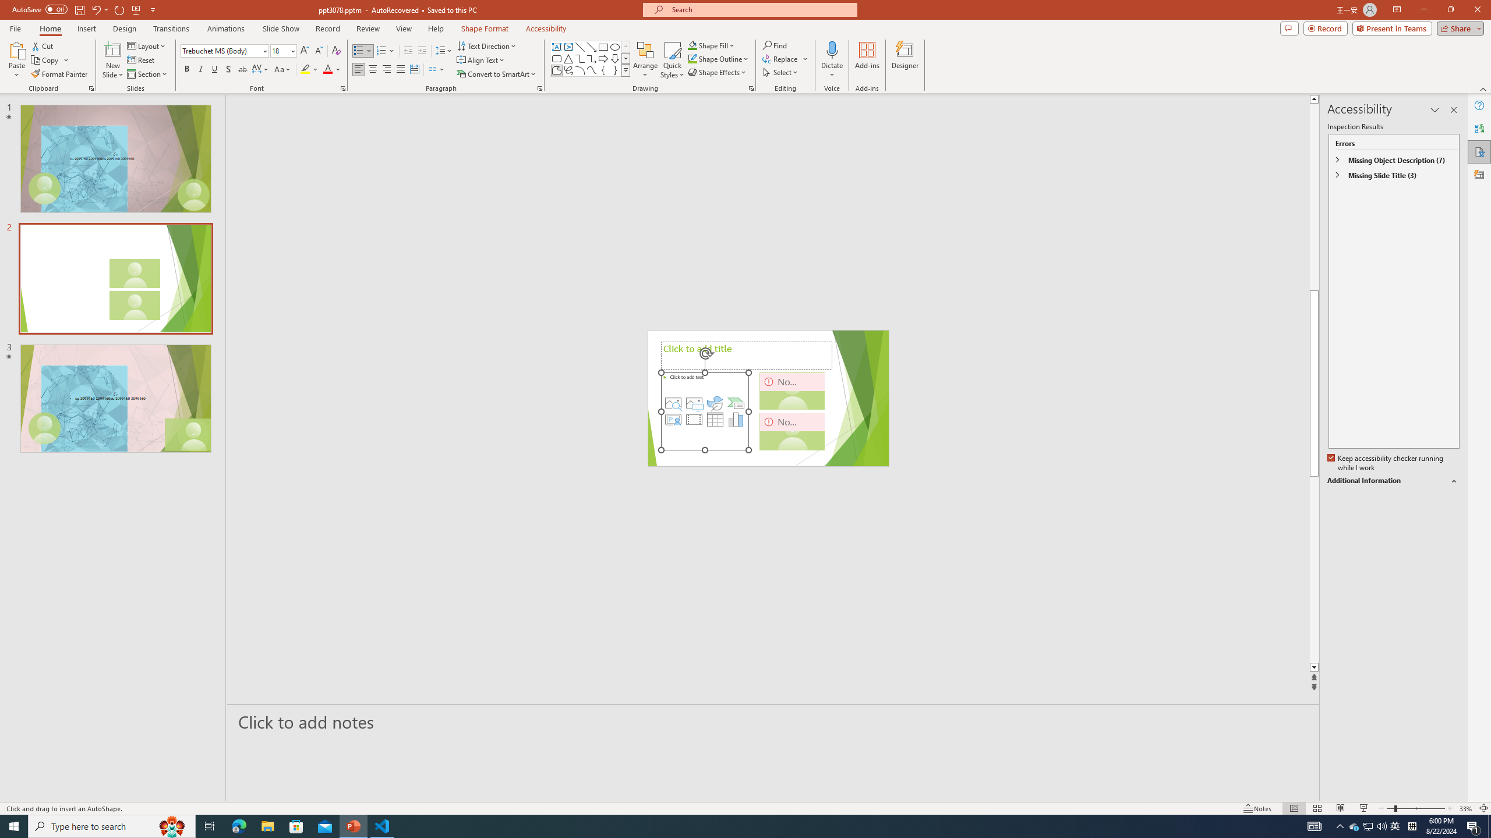 The height and width of the screenshot is (838, 1491). I want to click on Insert Video, so click(694, 419).